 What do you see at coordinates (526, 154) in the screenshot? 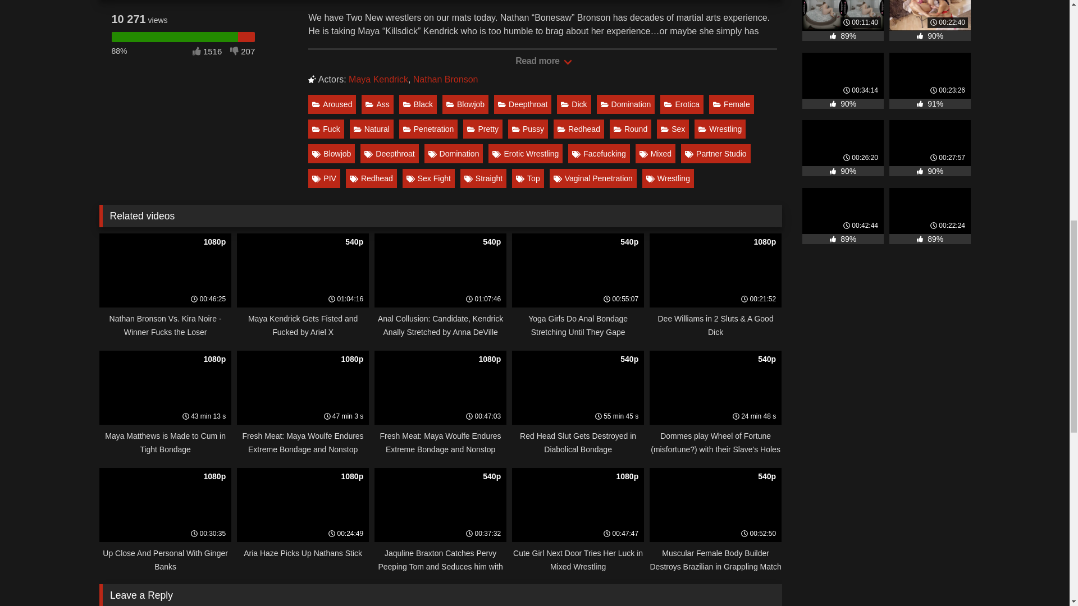
I see `Erotic Wrestling` at bounding box center [526, 154].